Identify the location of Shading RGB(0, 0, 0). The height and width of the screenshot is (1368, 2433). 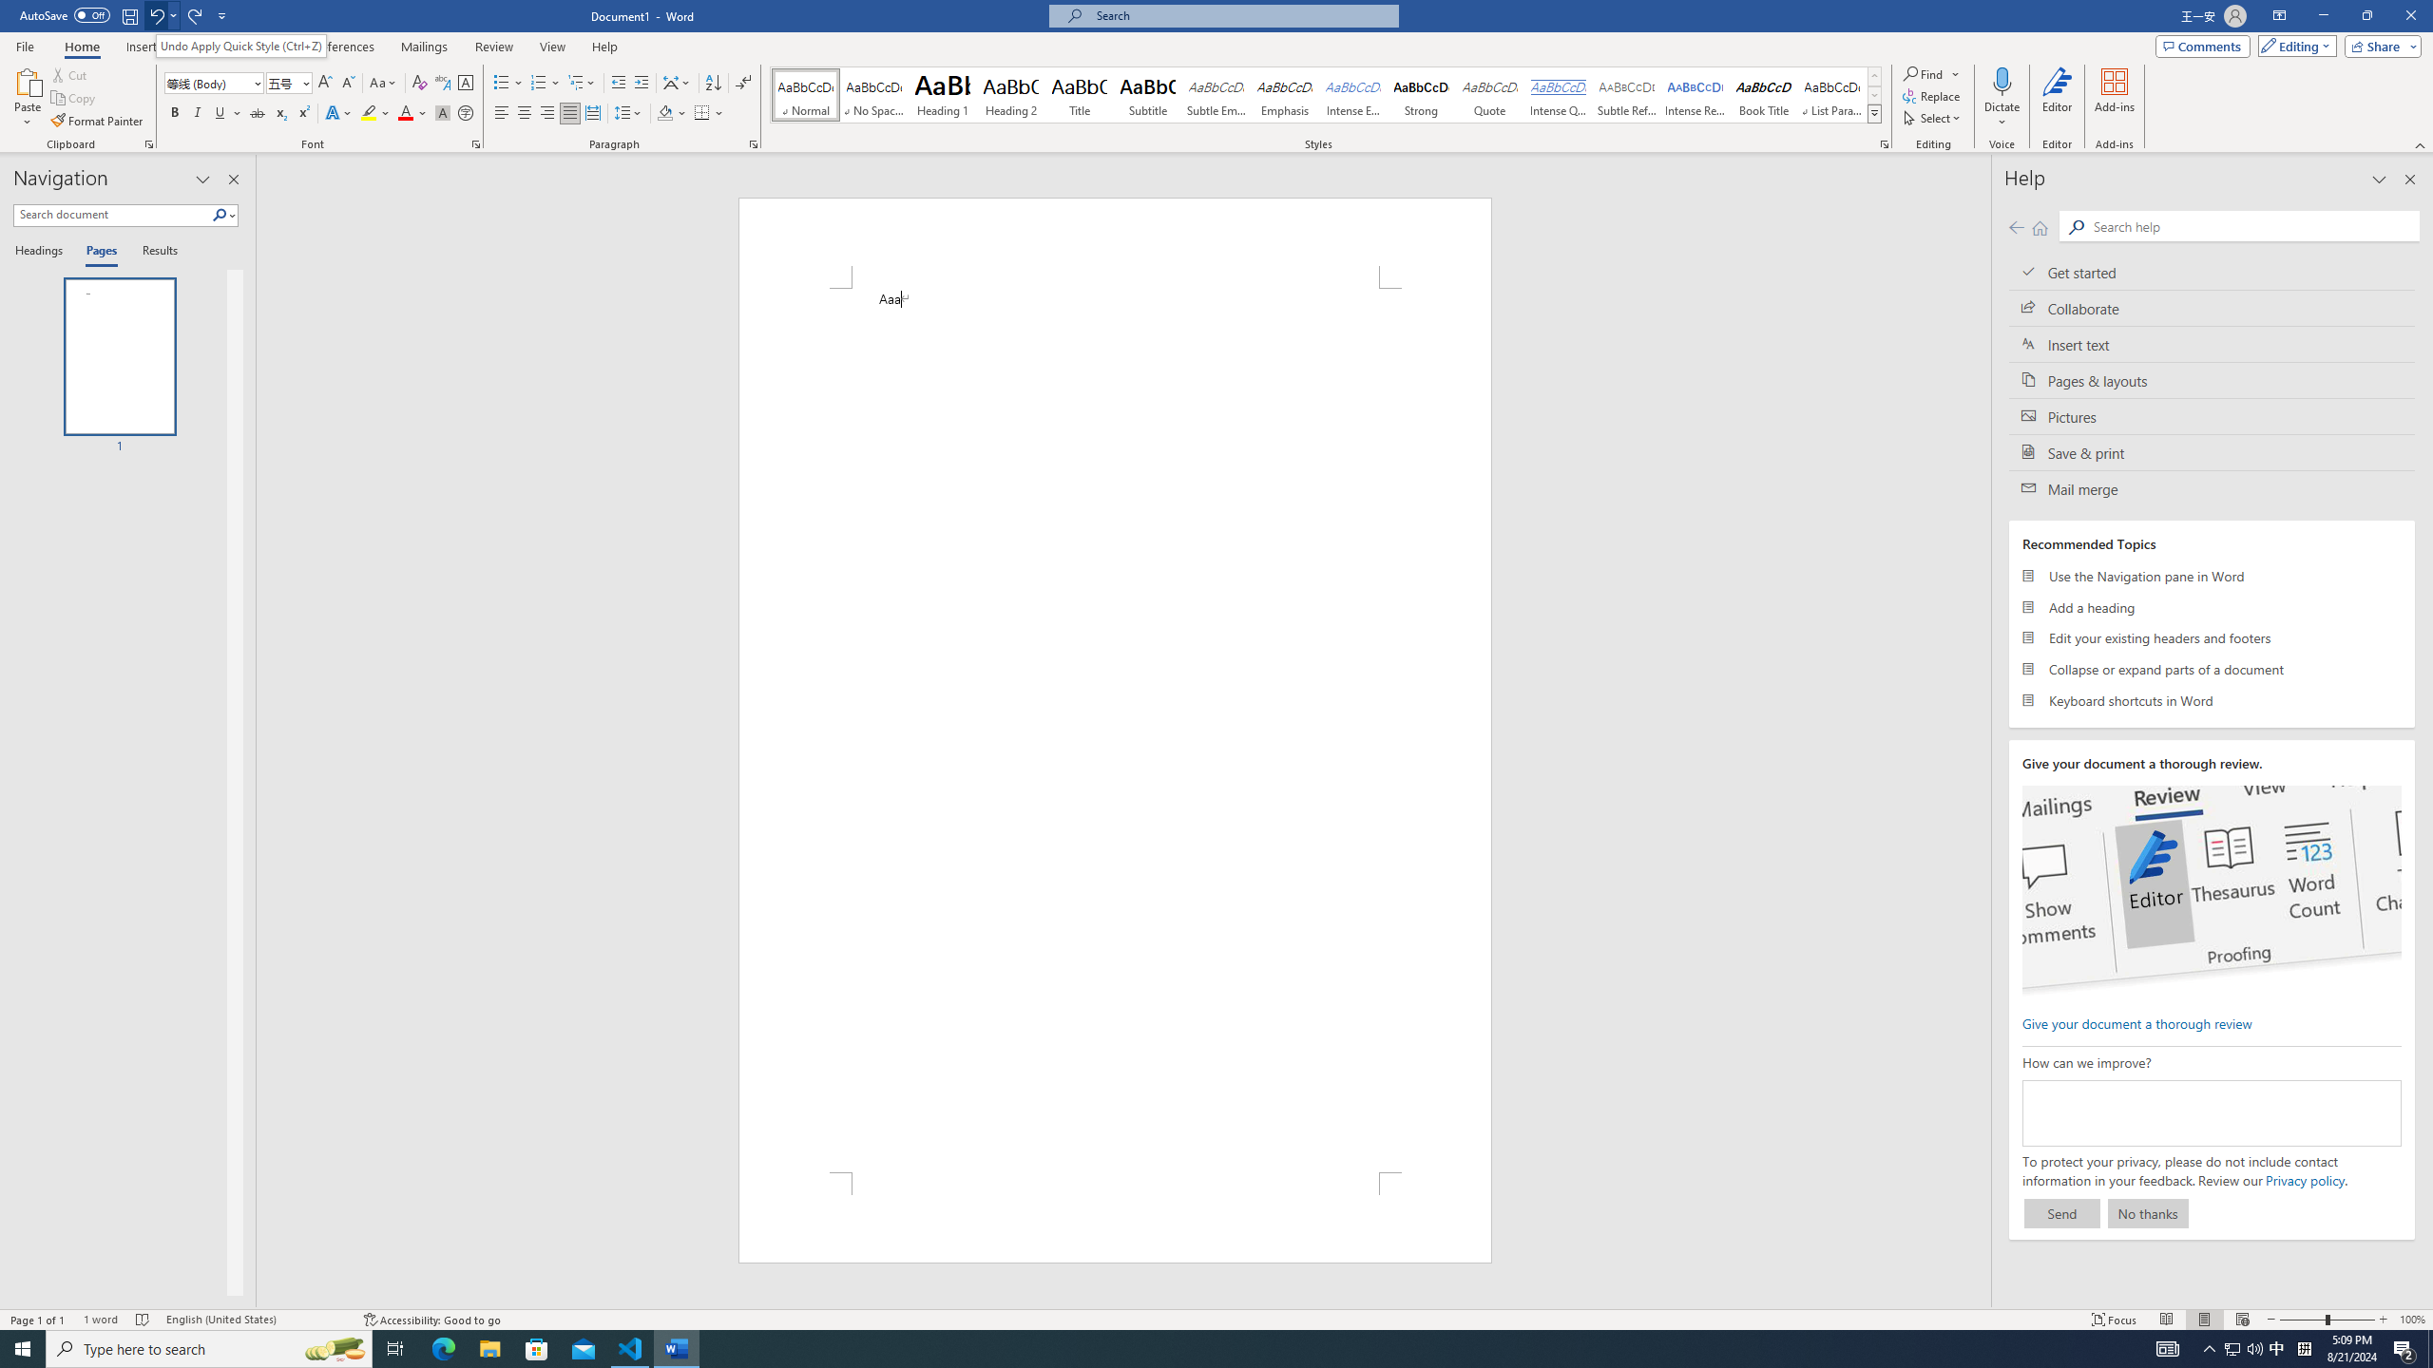
(665, 114).